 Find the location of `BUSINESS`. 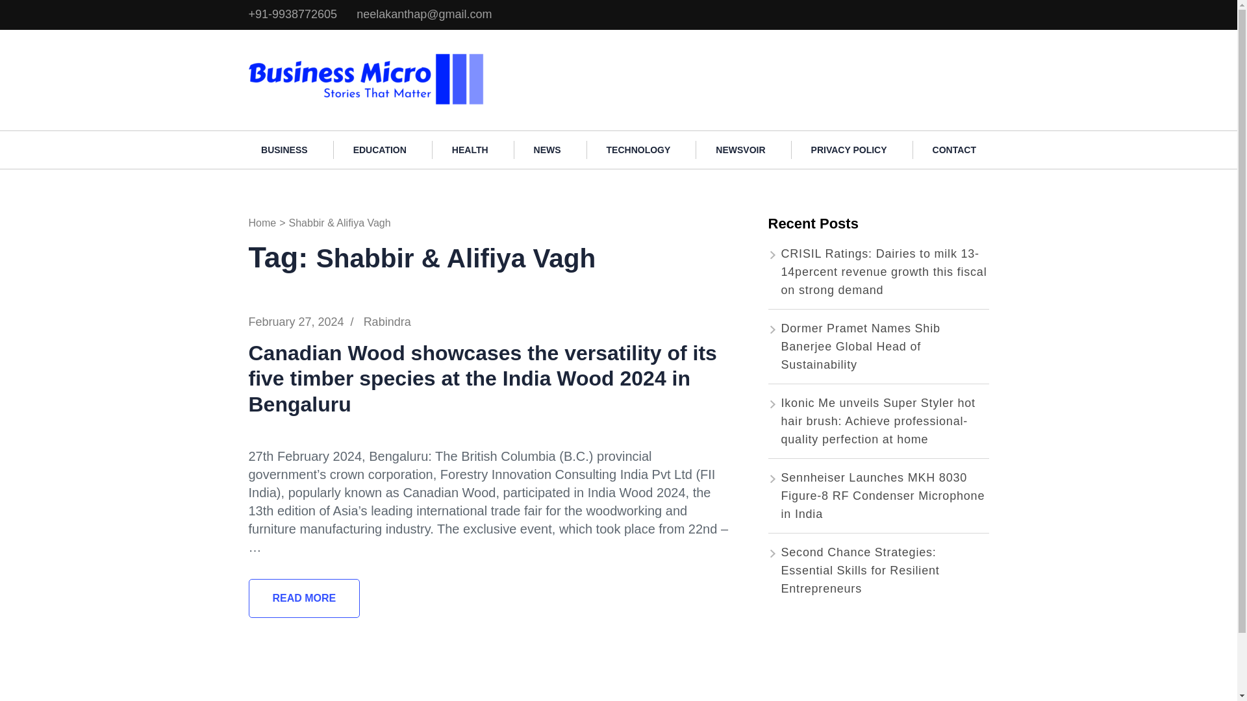

BUSINESS is located at coordinates (284, 150).